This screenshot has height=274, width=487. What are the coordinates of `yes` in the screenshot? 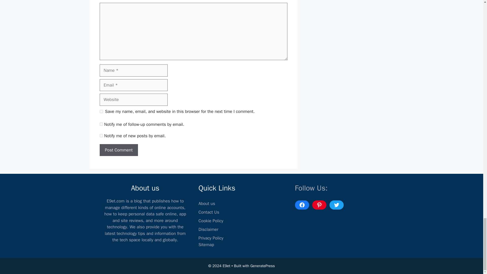 It's located at (101, 112).